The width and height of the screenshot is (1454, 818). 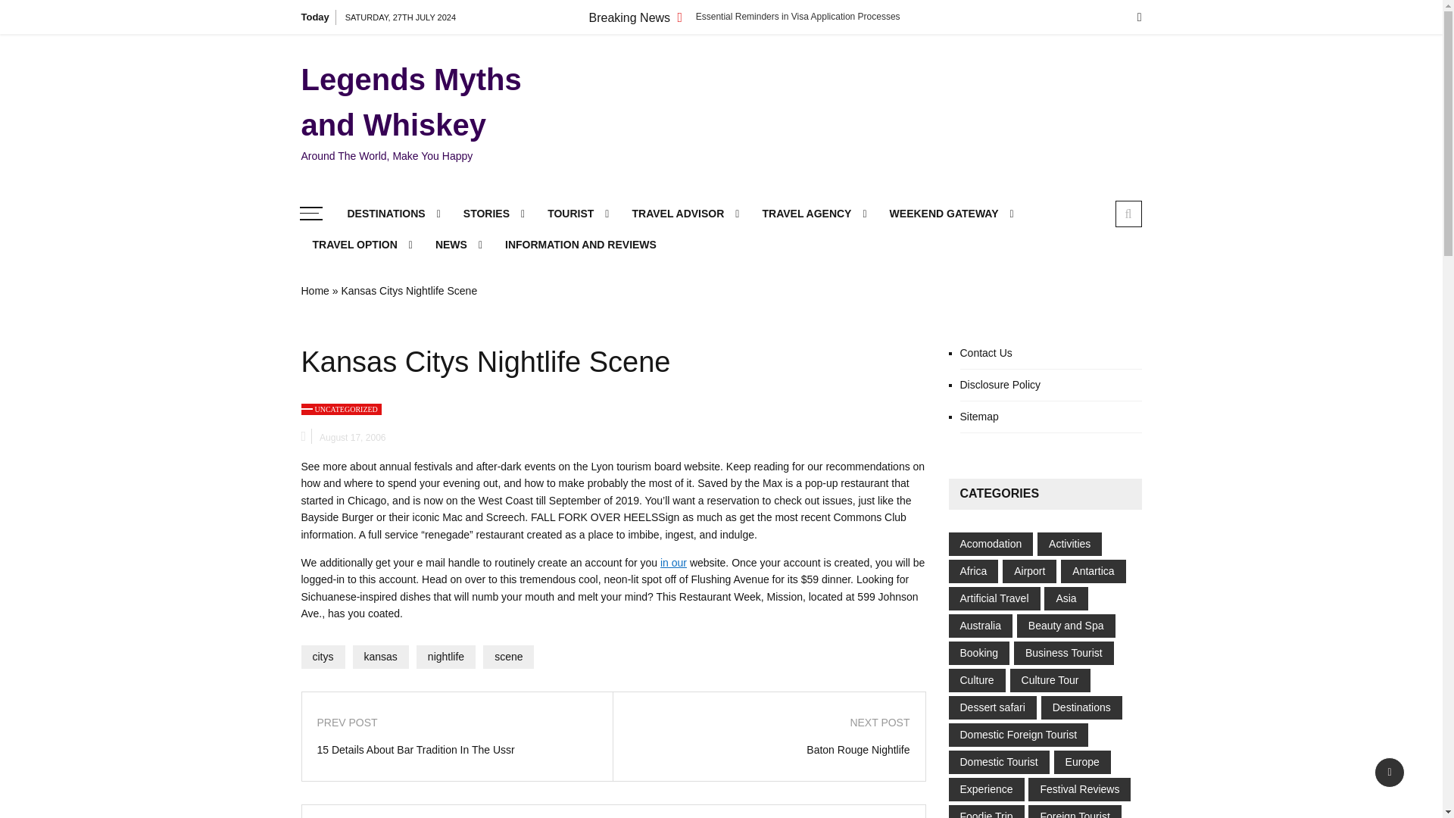 I want to click on Skip to content, so click(x=35, y=8).